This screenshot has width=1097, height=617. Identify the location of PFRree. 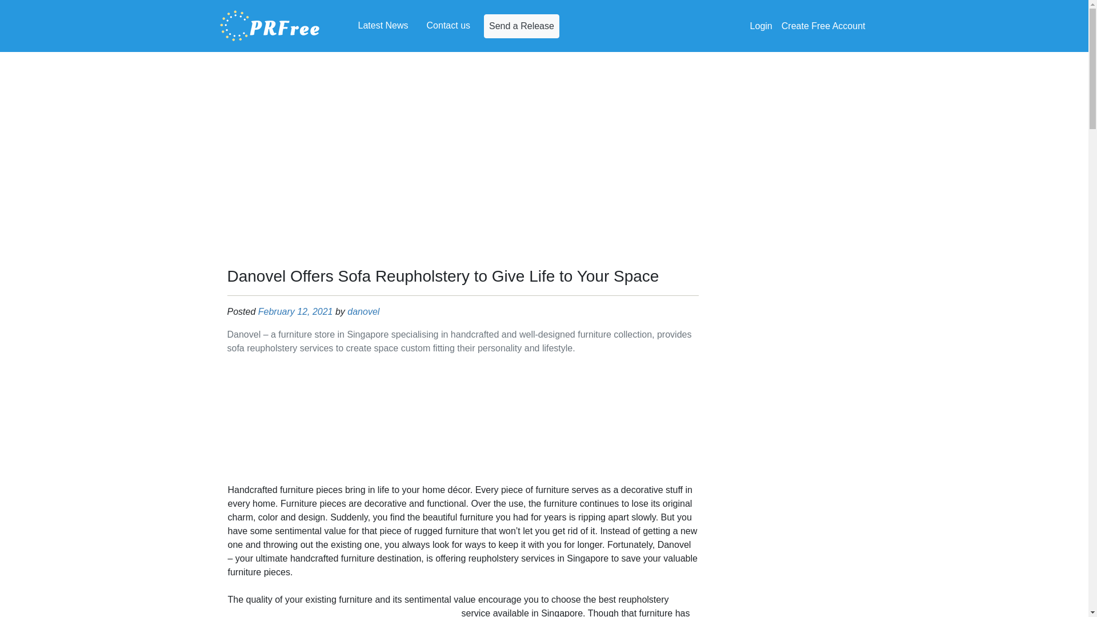
(270, 26).